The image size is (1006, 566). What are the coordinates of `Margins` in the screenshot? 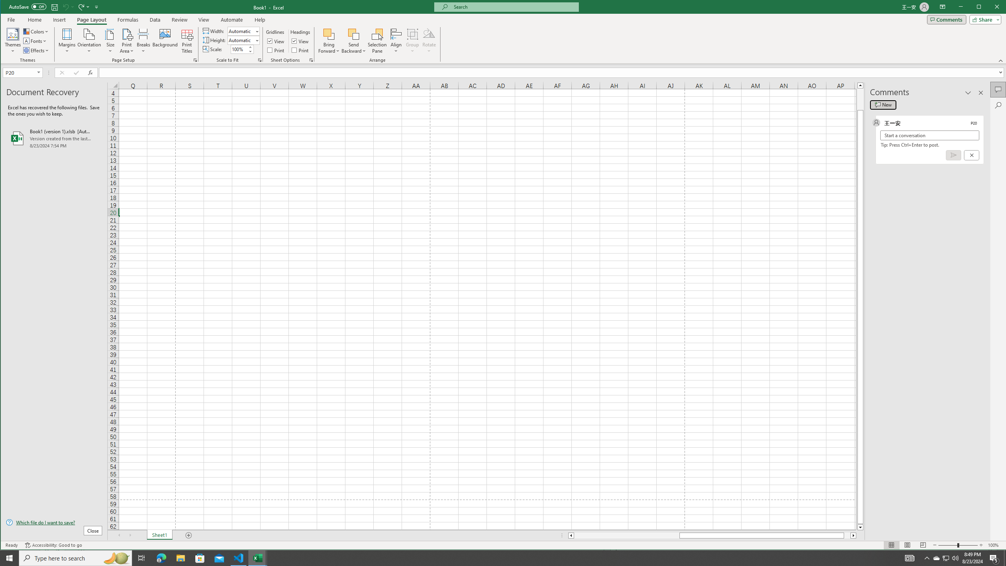 It's located at (67, 41).